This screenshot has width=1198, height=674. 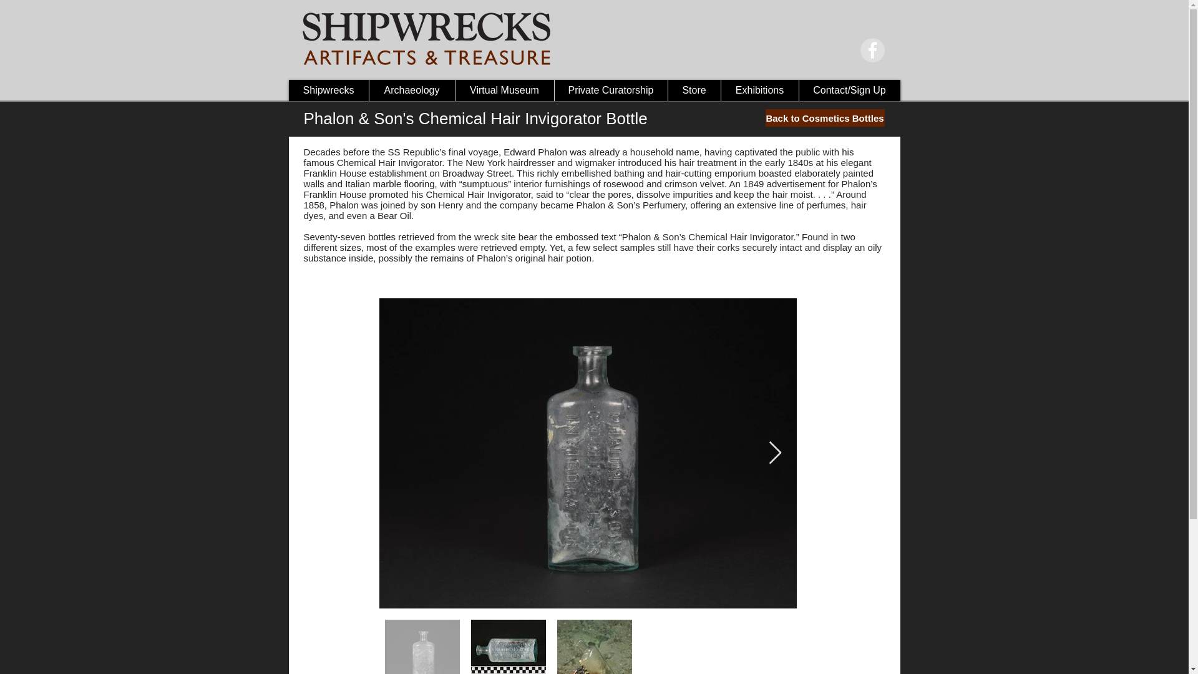 What do you see at coordinates (328, 90) in the screenshot?
I see `Shipwrecks` at bounding box center [328, 90].